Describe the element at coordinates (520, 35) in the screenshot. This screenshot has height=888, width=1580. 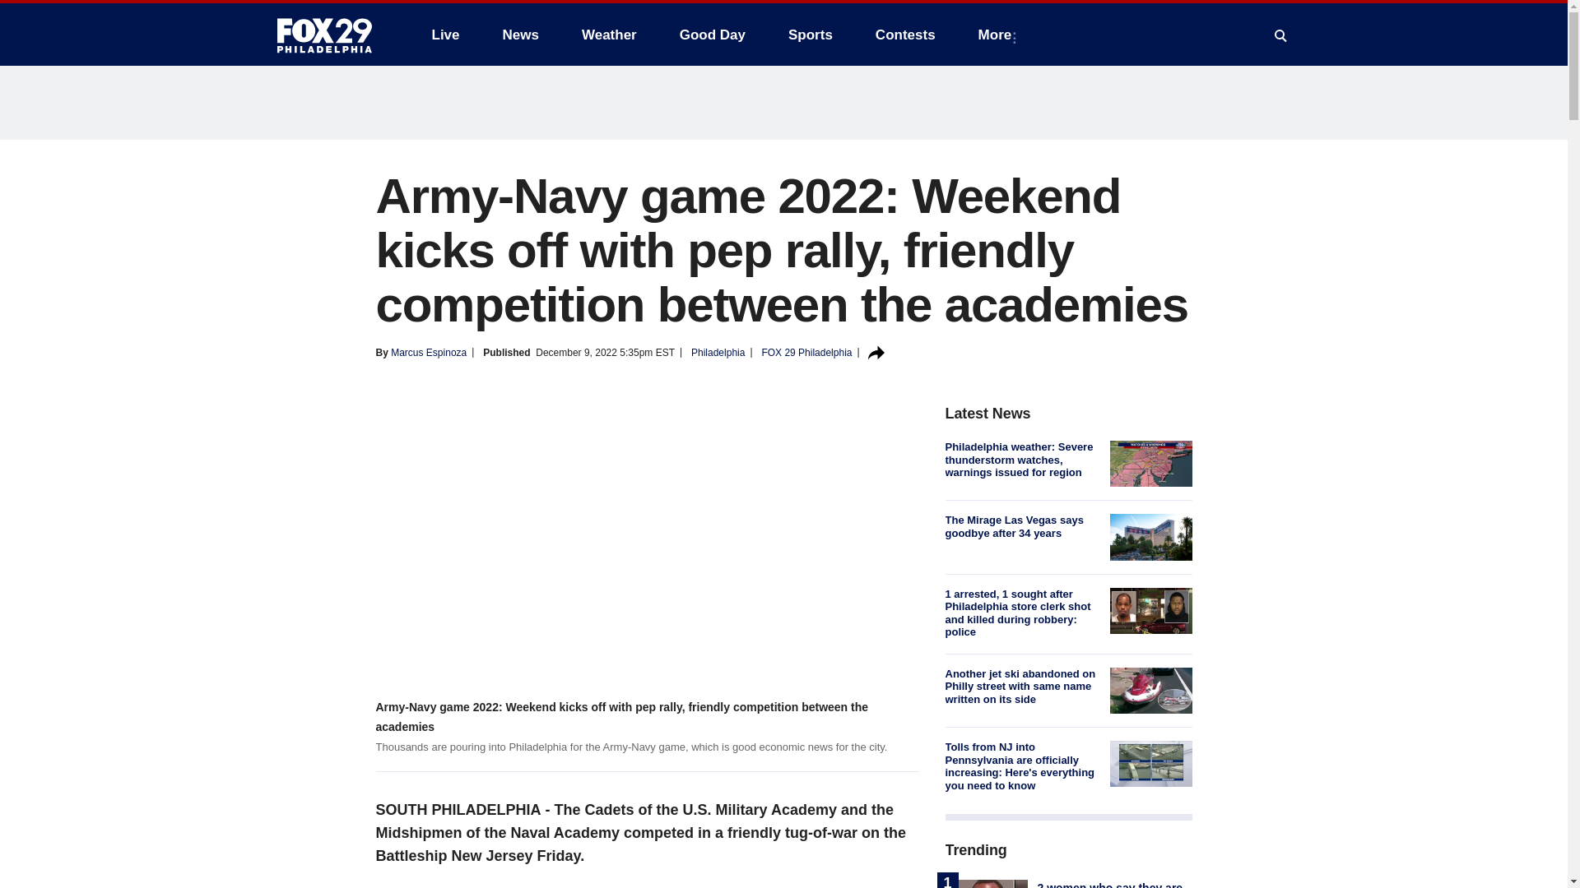
I see `News` at that location.